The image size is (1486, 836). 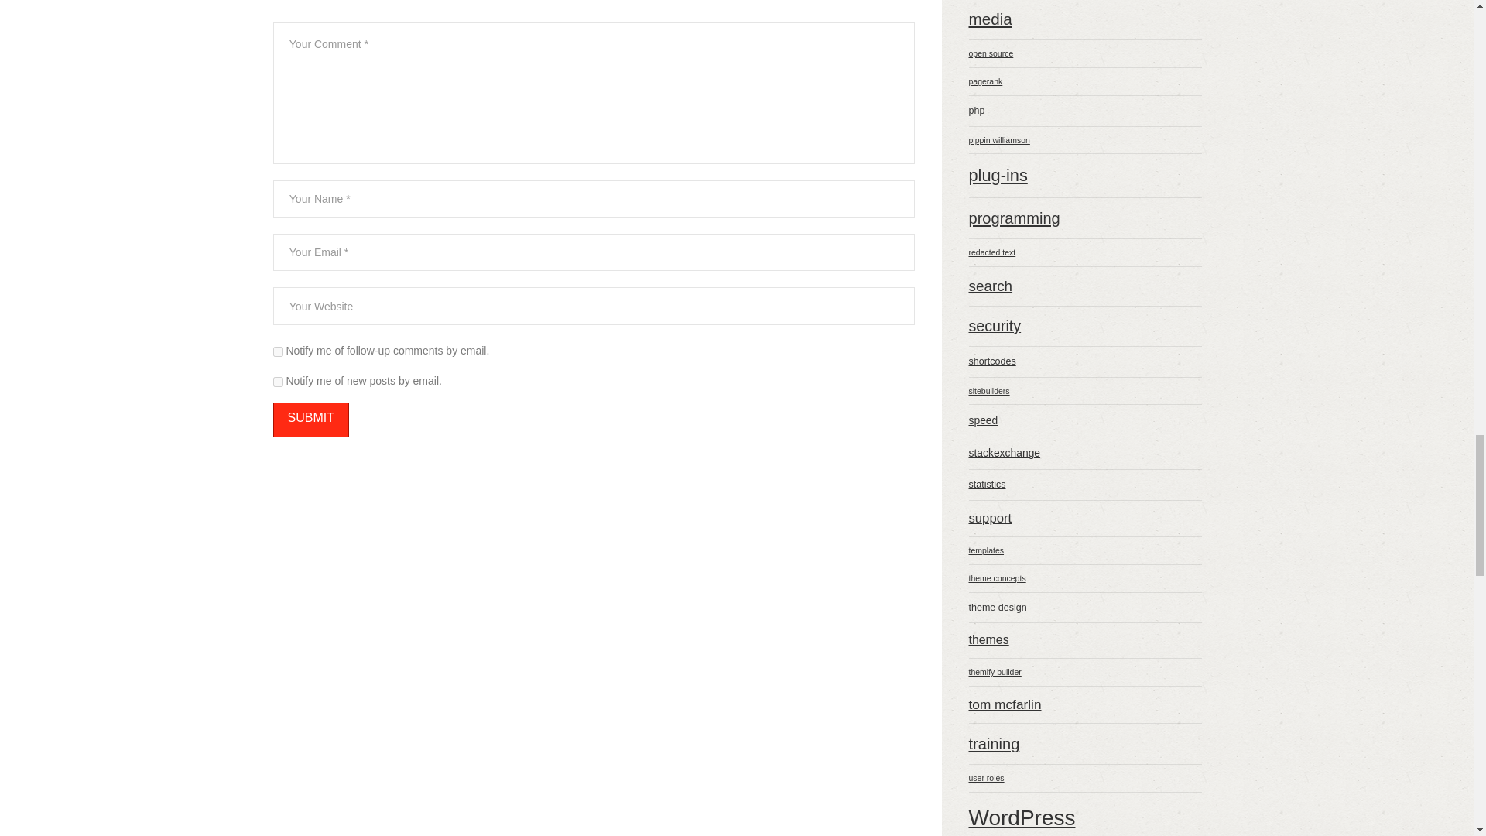 What do you see at coordinates (310, 420) in the screenshot?
I see `Submit` at bounding box center [310, 420].